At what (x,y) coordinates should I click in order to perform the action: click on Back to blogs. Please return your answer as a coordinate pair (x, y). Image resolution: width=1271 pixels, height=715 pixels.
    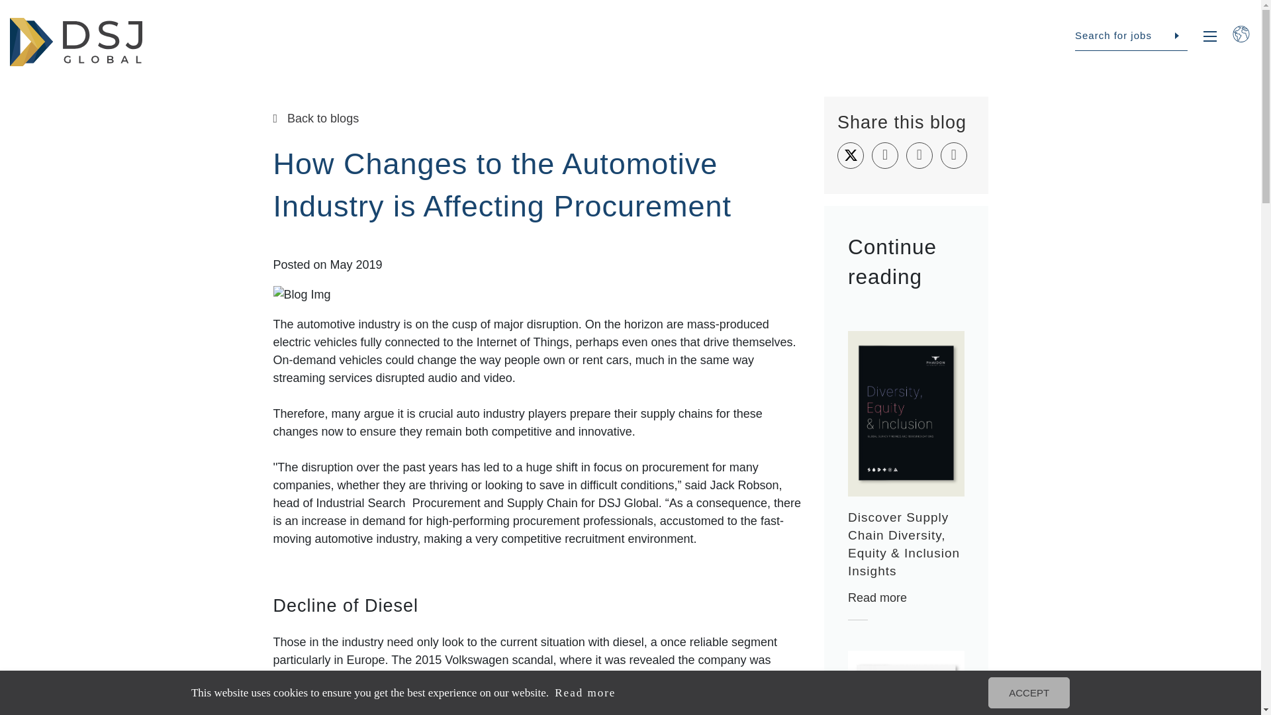
    Looking at the image, I should click on (538, 119).